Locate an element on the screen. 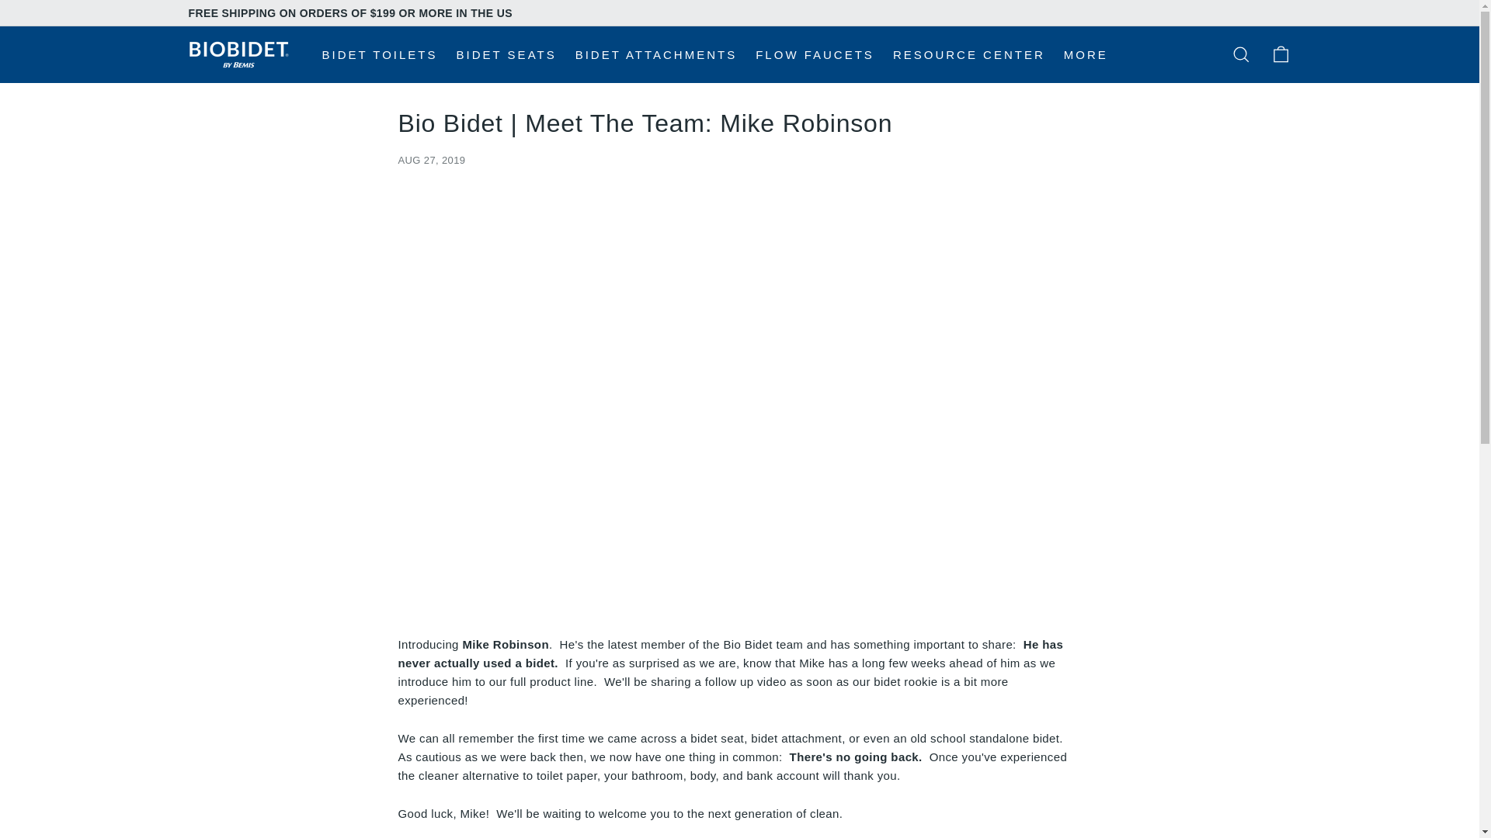 The width and height of the screenshot is (1491, 838). MORE is located at coordinates (1086, 54).